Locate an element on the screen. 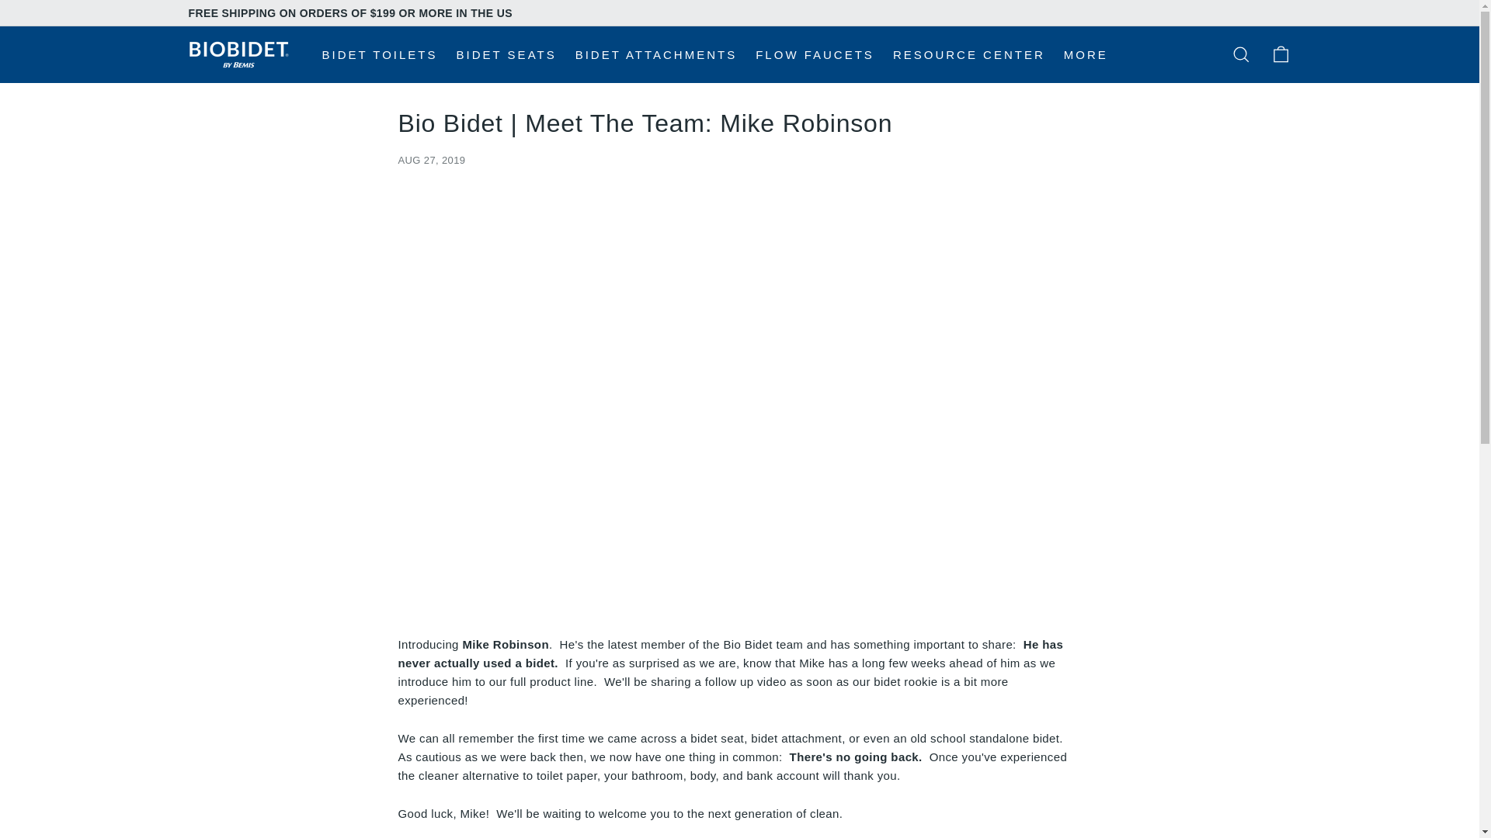 The width and height of the screenshot is (1491, 838). MORE is located at coordinates (1086, 54).